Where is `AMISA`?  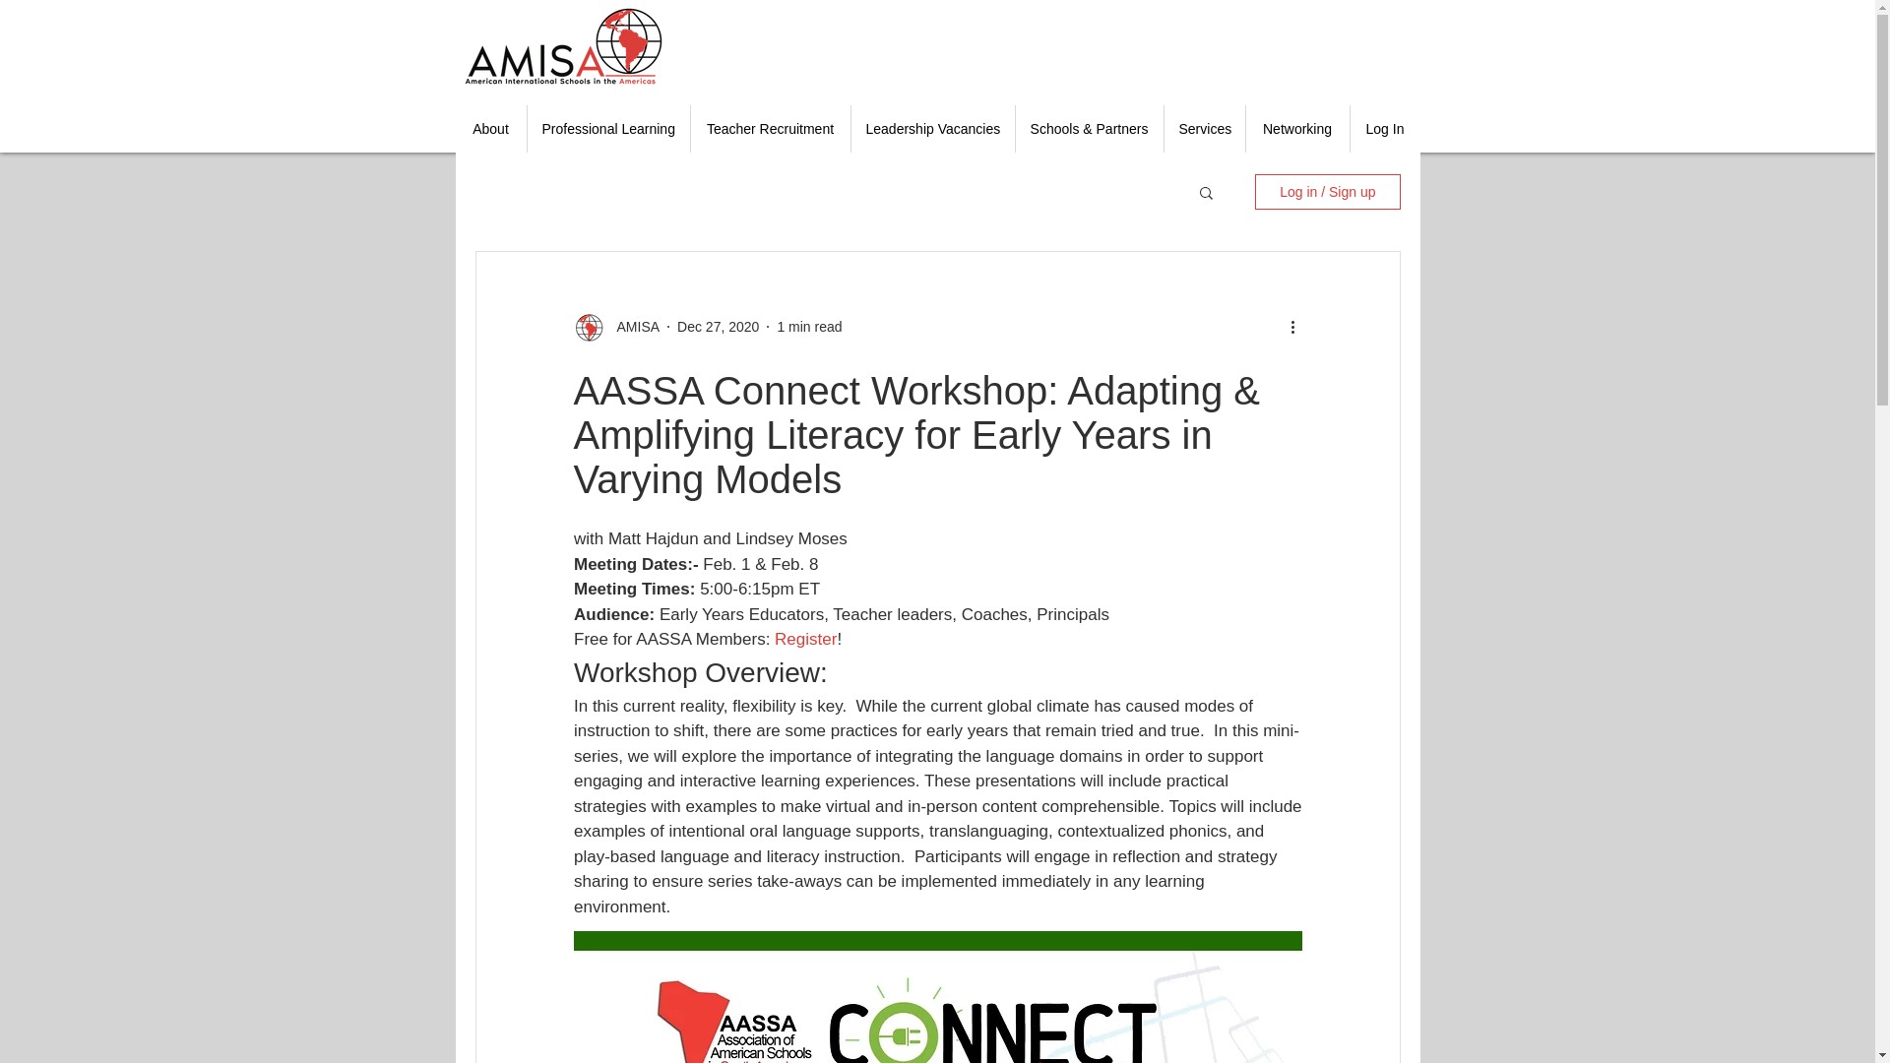
AMISA is located at coordinates (632, 327).